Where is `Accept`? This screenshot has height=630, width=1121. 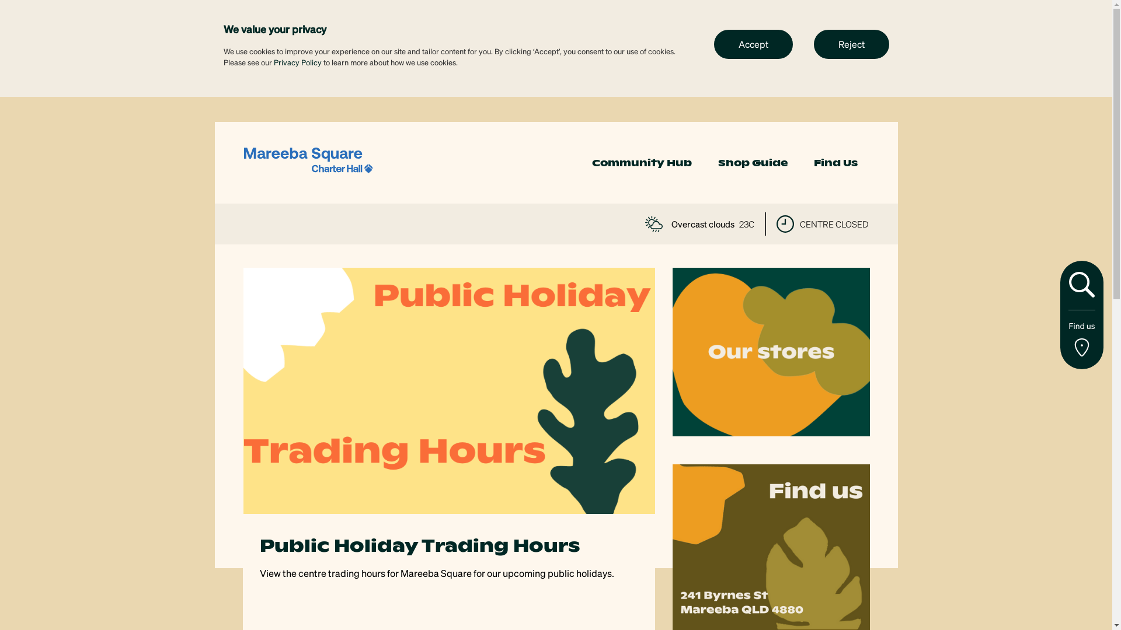 Accept is located at coordinates (753, 44).